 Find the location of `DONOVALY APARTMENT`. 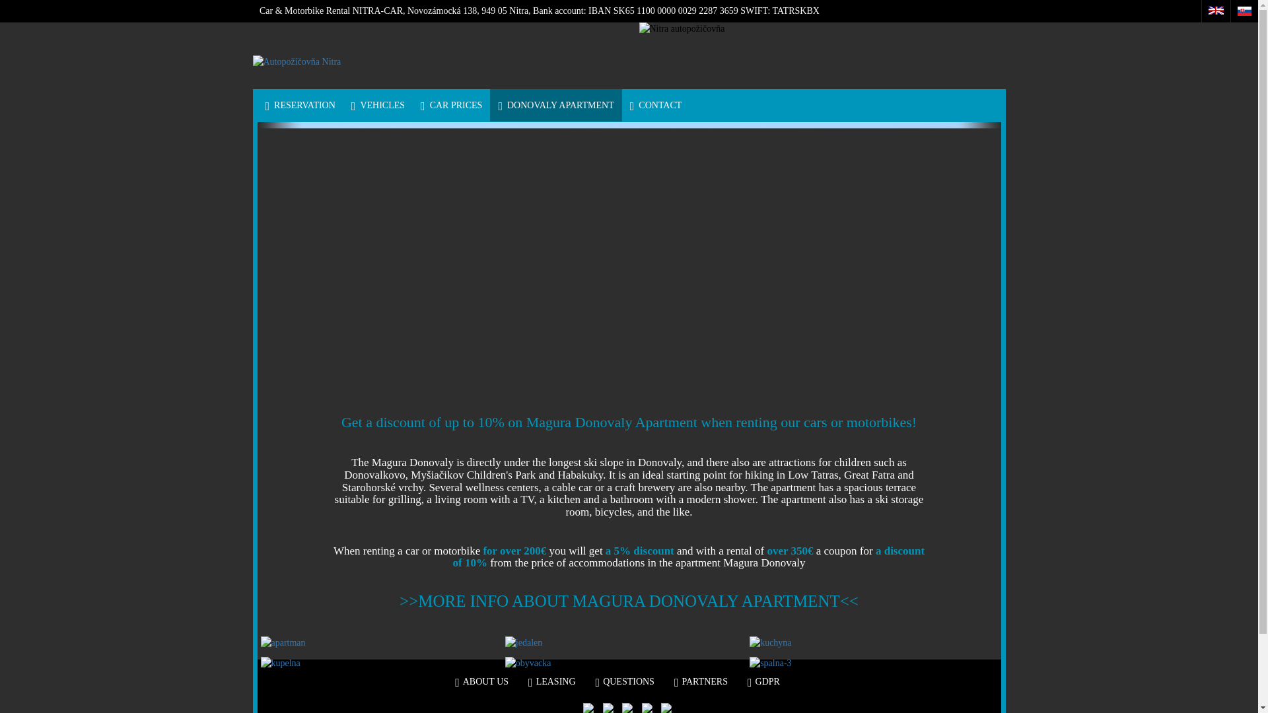

DONOVALY APARTMENT is located at coordinates (555, 105).